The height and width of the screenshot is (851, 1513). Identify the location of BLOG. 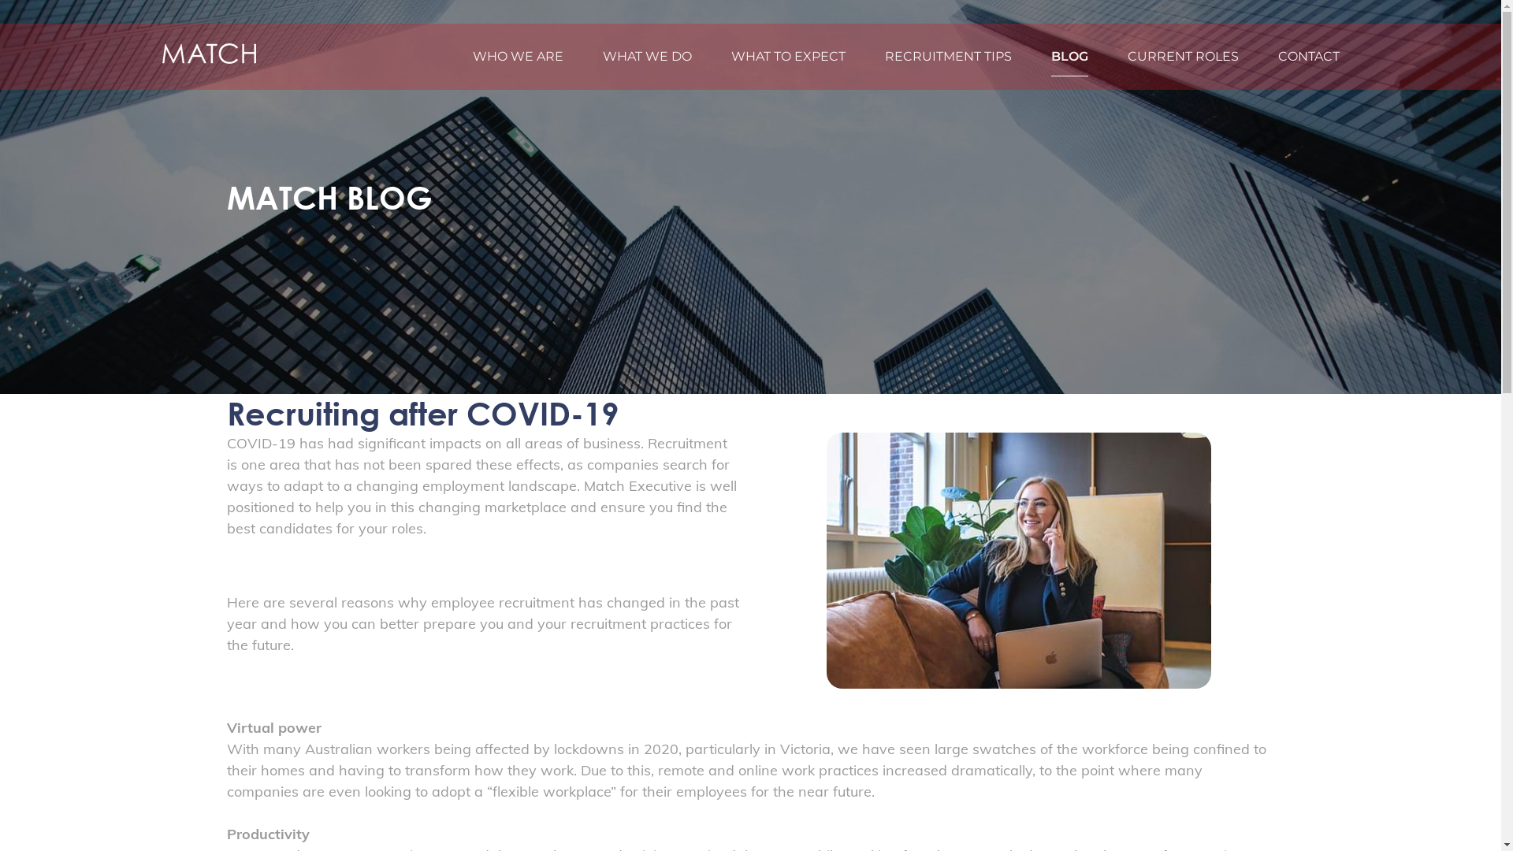
(1070, 57).